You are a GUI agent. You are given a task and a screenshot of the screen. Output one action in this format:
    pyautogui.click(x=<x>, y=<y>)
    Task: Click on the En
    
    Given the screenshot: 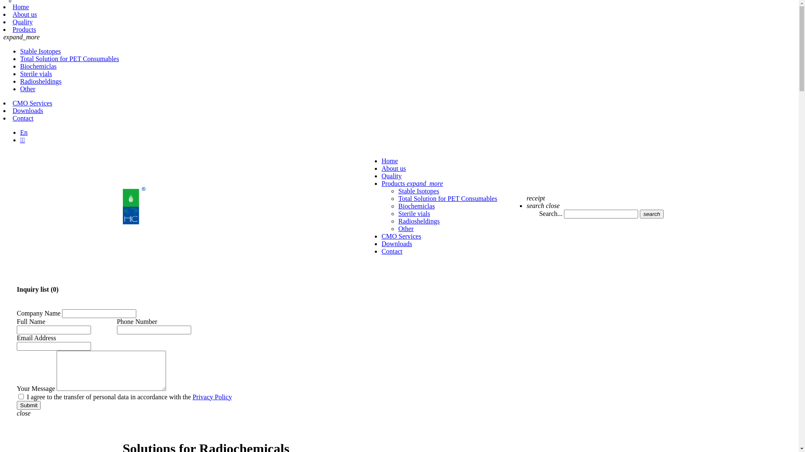 What is the action you would take?
    pyautogui.click(x=24, y=132)
    